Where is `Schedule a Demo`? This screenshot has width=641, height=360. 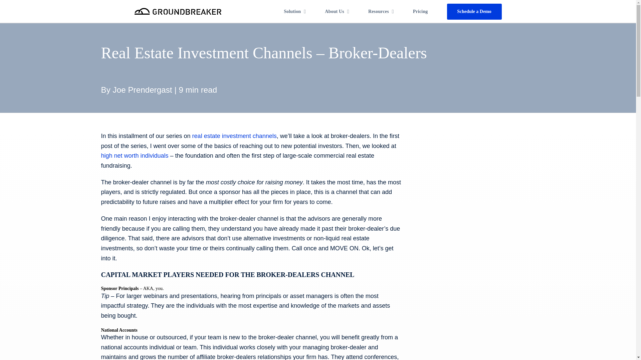
Schedule a Demo is located at coordinates (474, 11).